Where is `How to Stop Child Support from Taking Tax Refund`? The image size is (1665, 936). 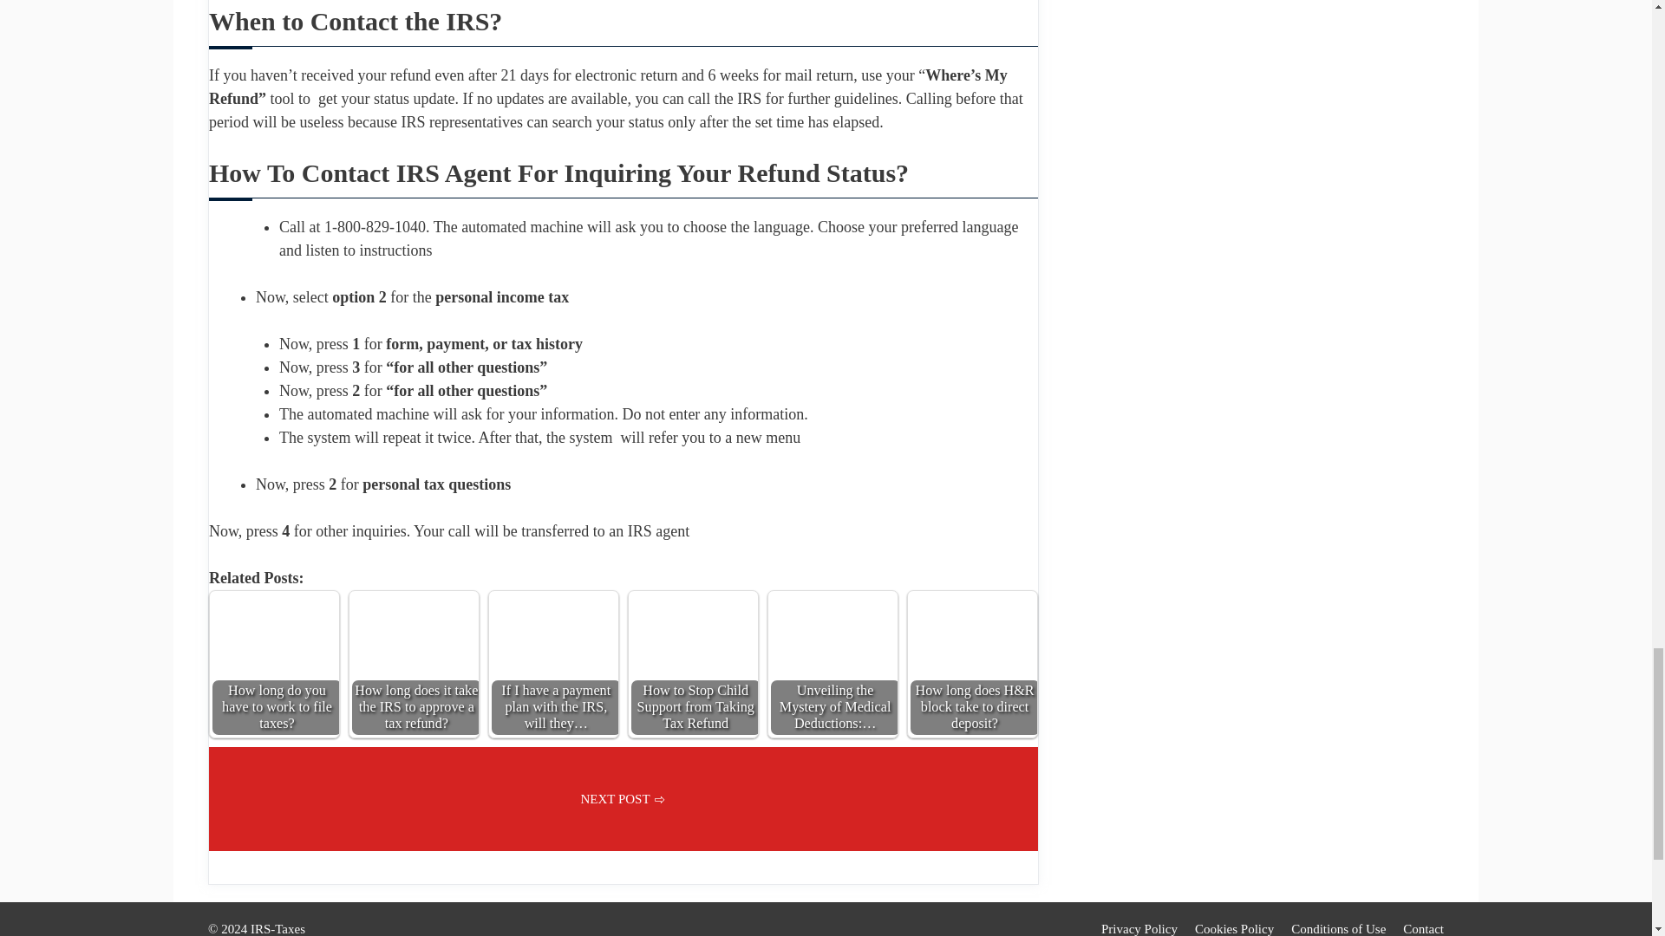
How to Stop Child Support from Taking Tax Refund is located at coordinates (693, 655).